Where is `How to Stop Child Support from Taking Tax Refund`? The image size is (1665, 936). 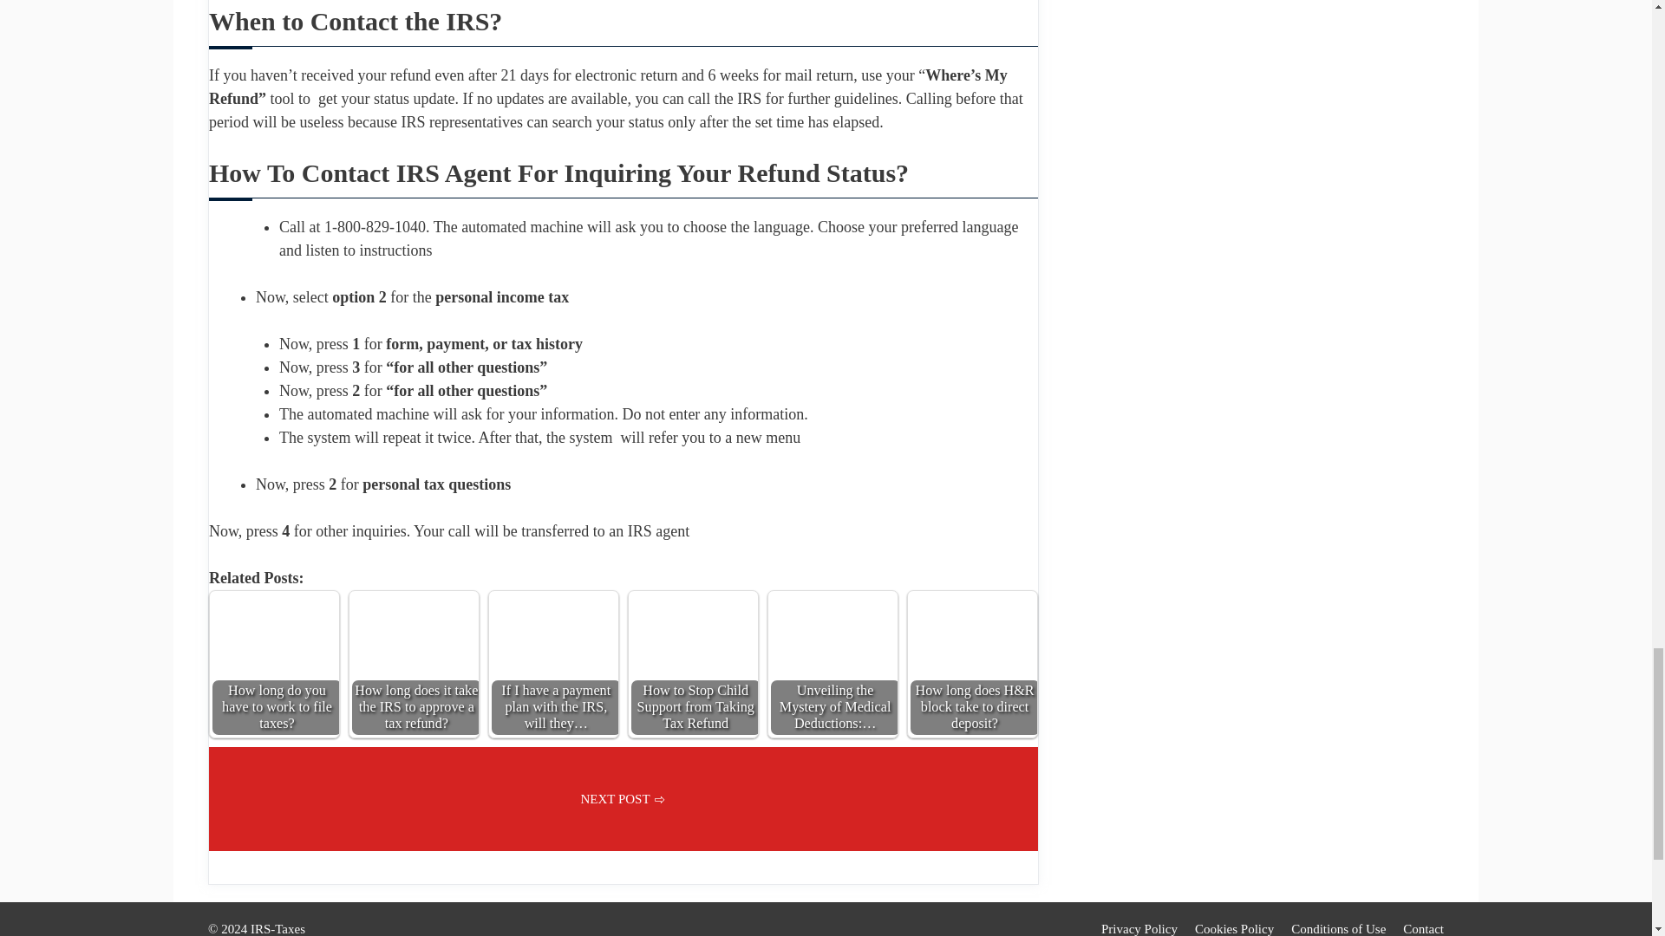
How to Stop Child Support from Taking Tax Refund is located at coordinates (693, 655).